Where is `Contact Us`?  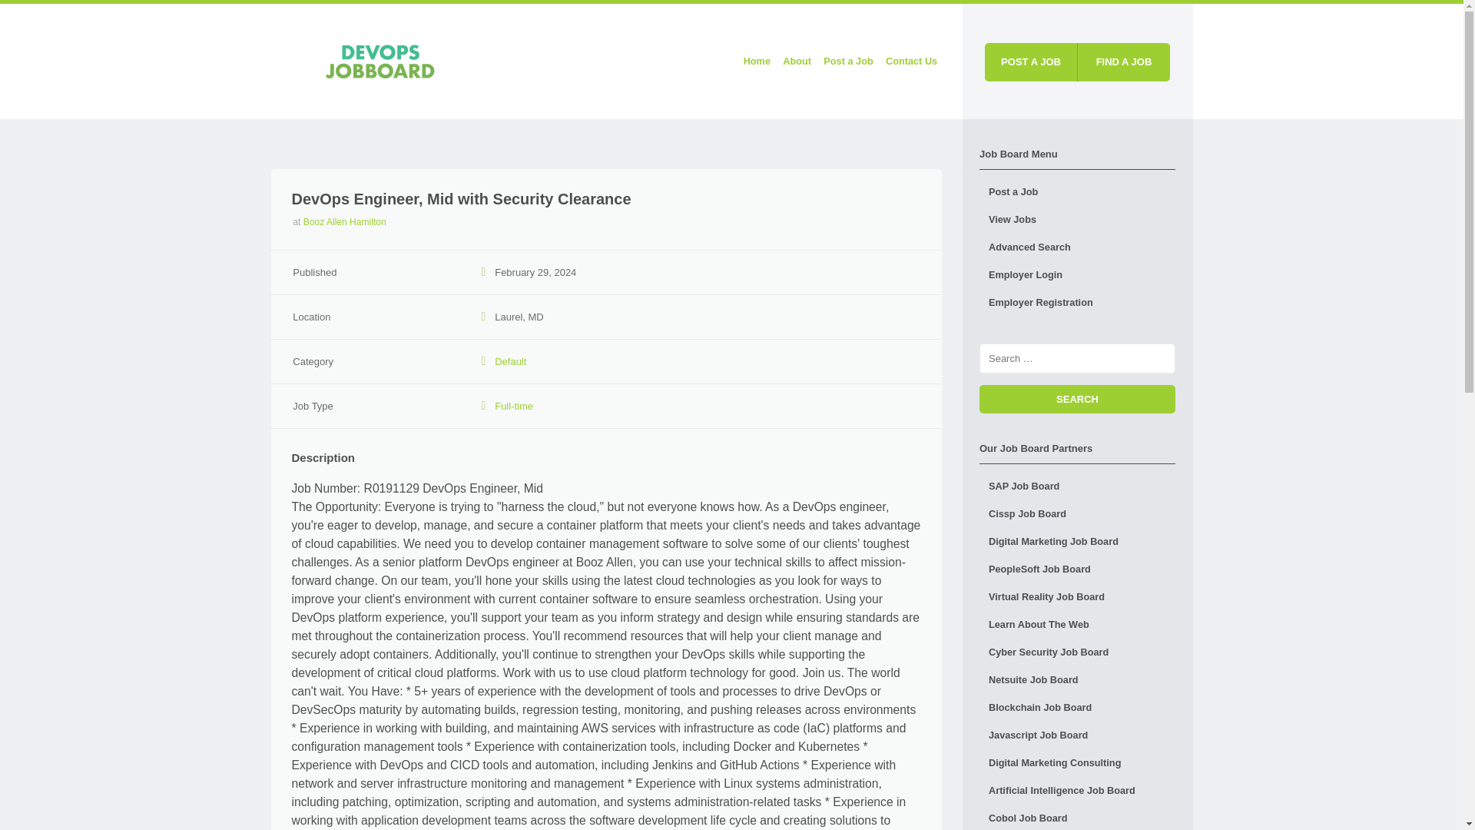
Contact Us is located at coordinates (911, 61).